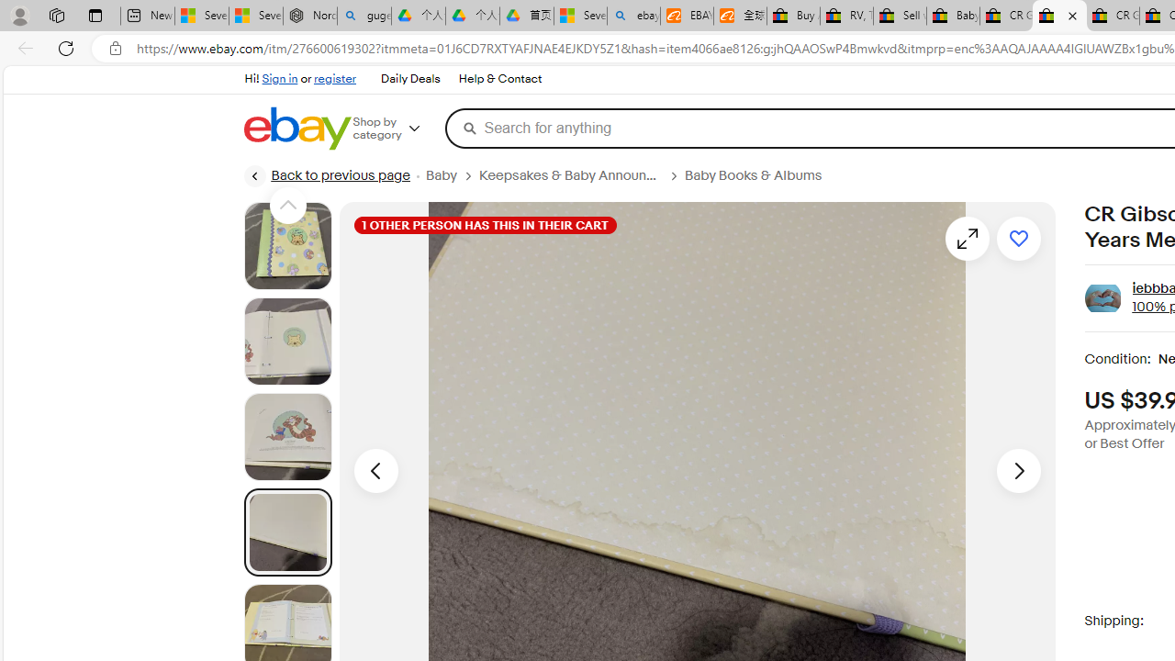 The height and width of the screenshot is (661, 1175). Describe the element at coordinates (953, 17) in the screenshot. I see `Baby Keepsakes & Announcements for sale | eBay` at that location.